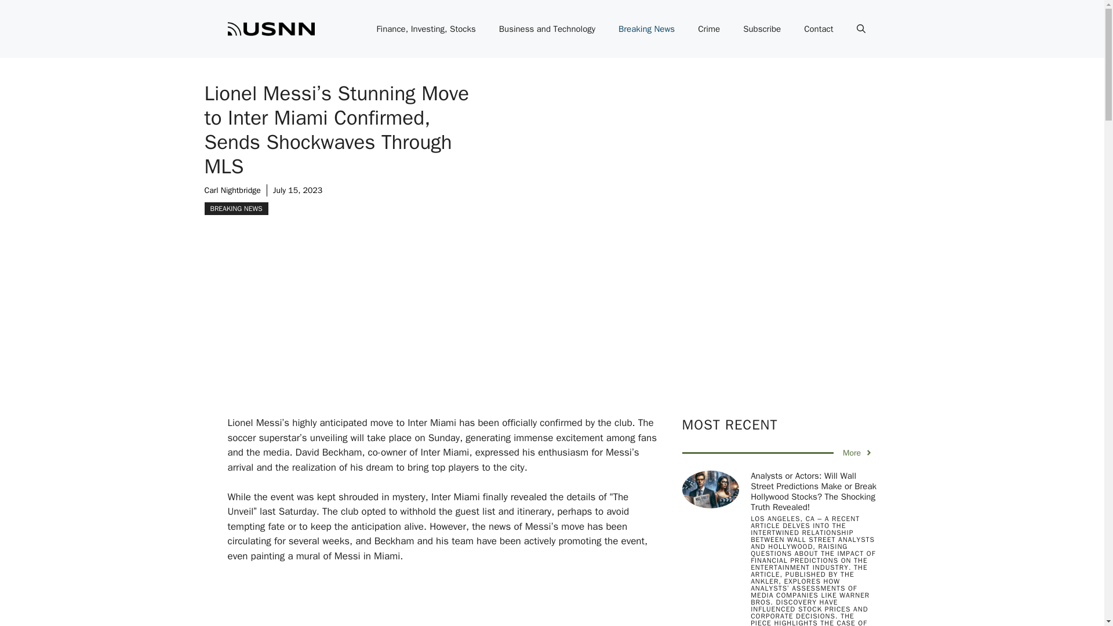 The height and width of the screenshot is (626, 1113). What do you see at coordinates (708, 29) in the screenshot?
I see `Crime` at bounding box center [708, 29].